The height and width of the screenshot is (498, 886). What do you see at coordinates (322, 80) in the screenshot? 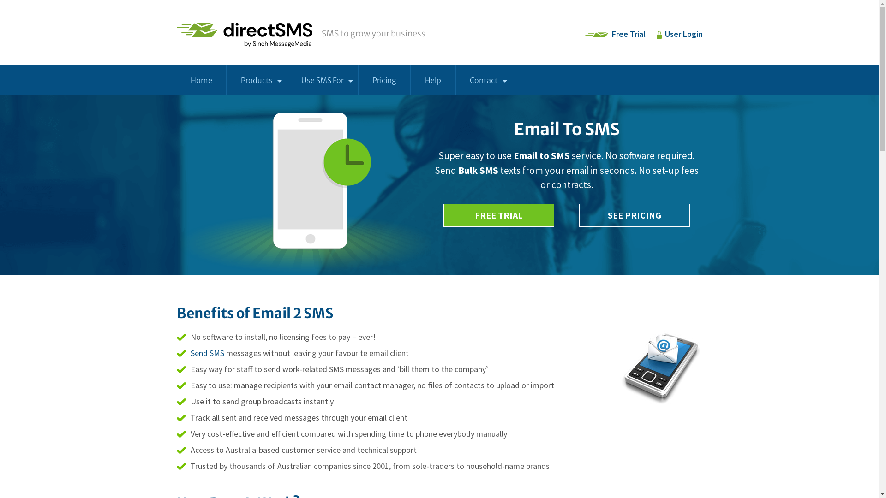
I see `Use SMS For` at bounding box center [322, 80].